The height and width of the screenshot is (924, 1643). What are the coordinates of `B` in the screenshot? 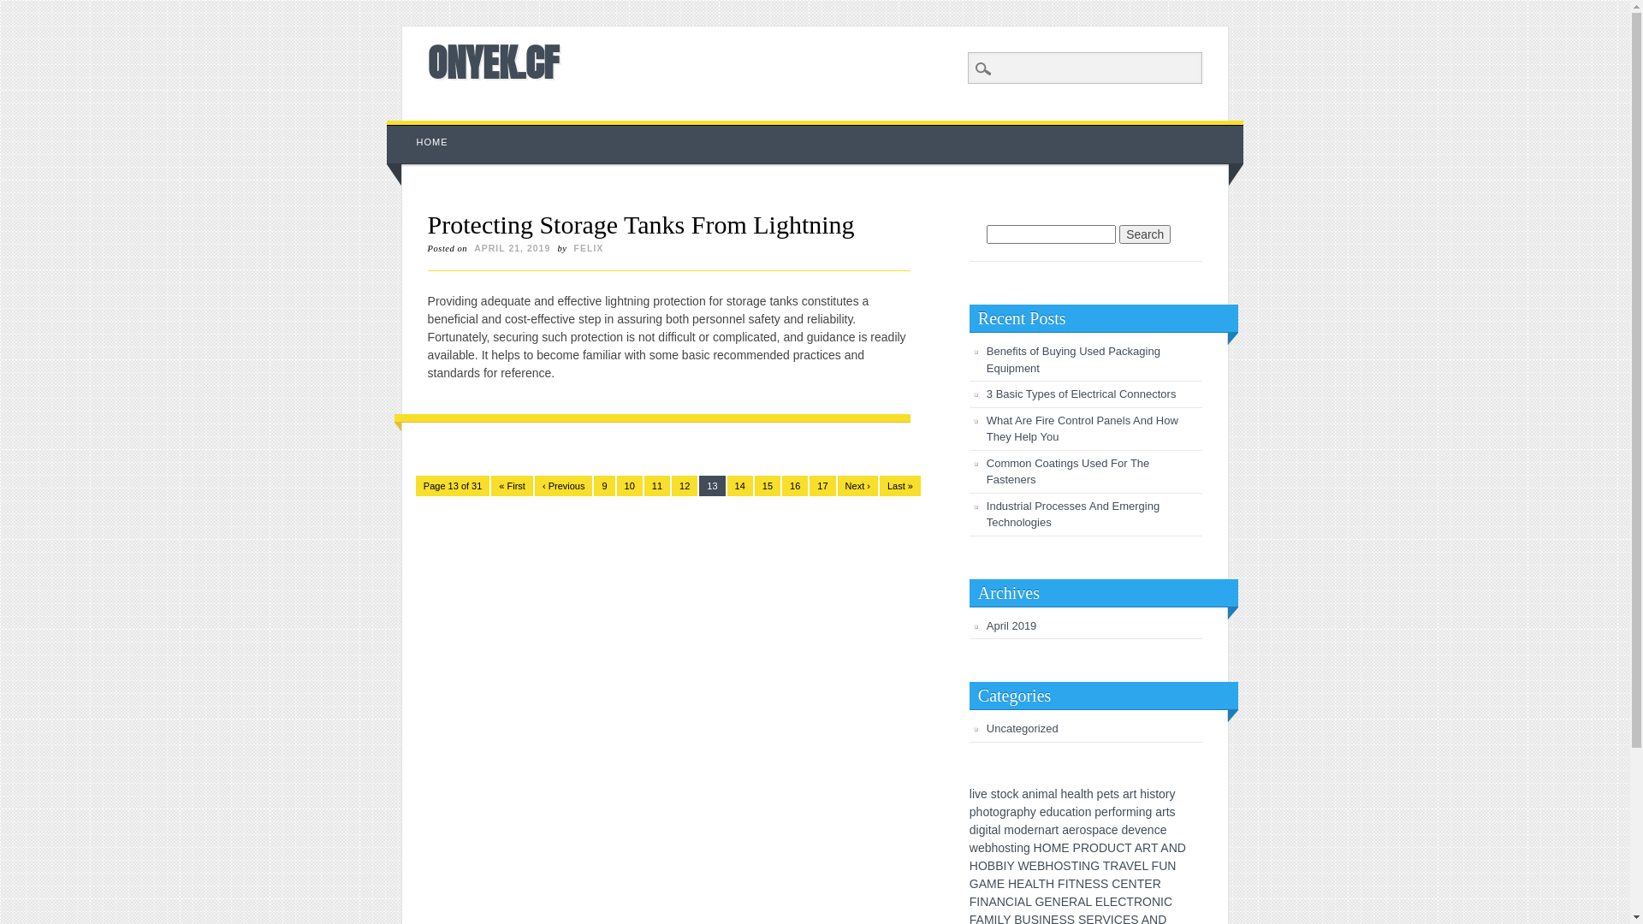 It's located at (999, 866).